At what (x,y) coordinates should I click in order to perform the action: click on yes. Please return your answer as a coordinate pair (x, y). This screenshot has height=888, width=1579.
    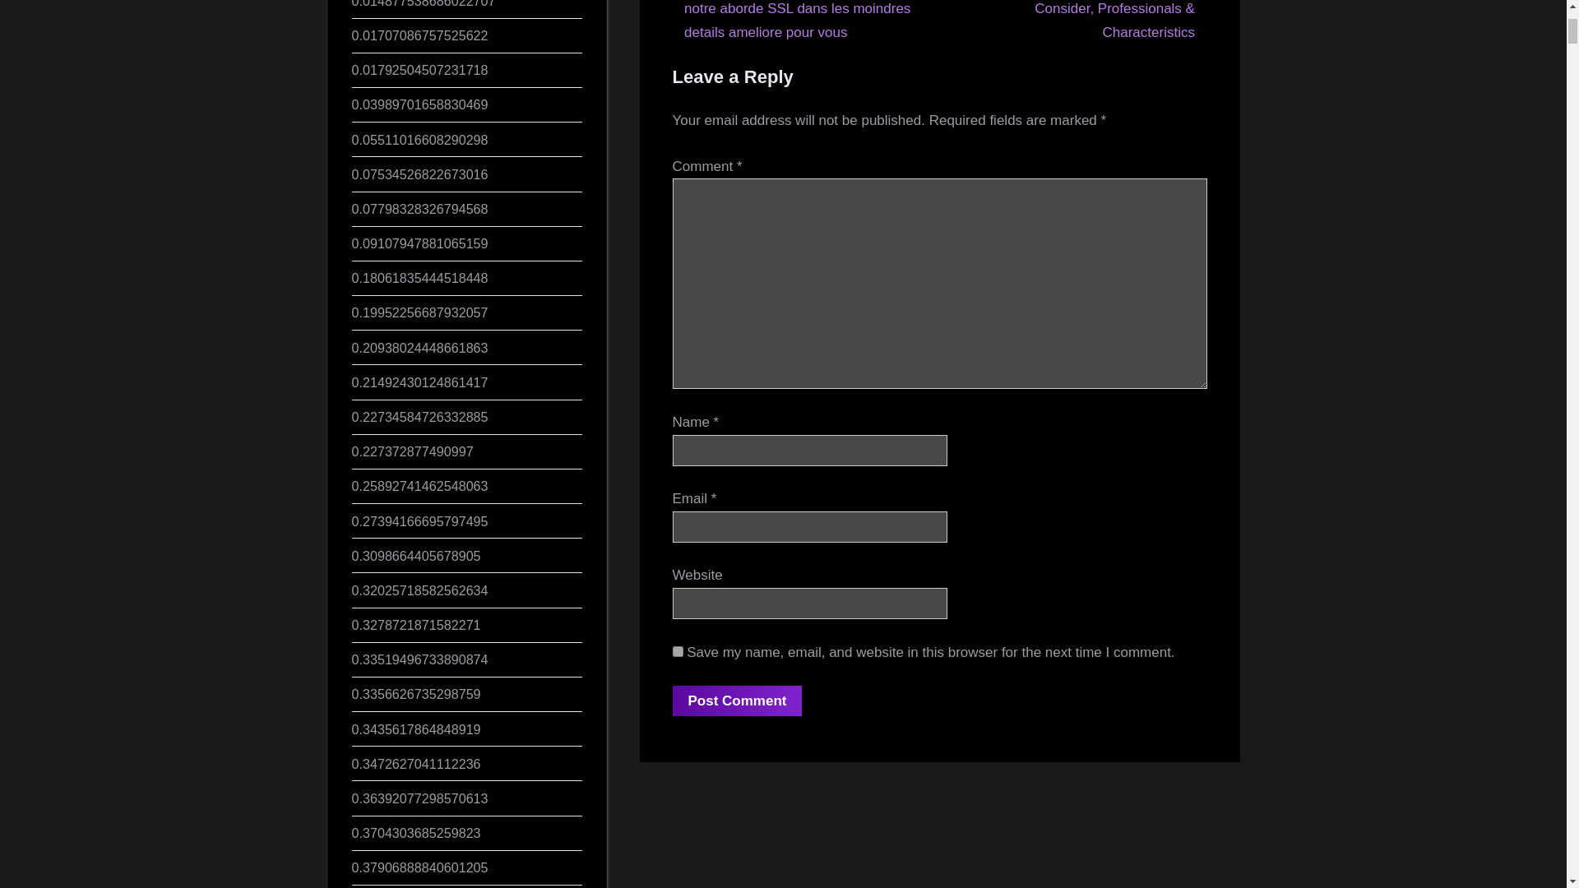
    Looking at the image, I should click on (678, 651).